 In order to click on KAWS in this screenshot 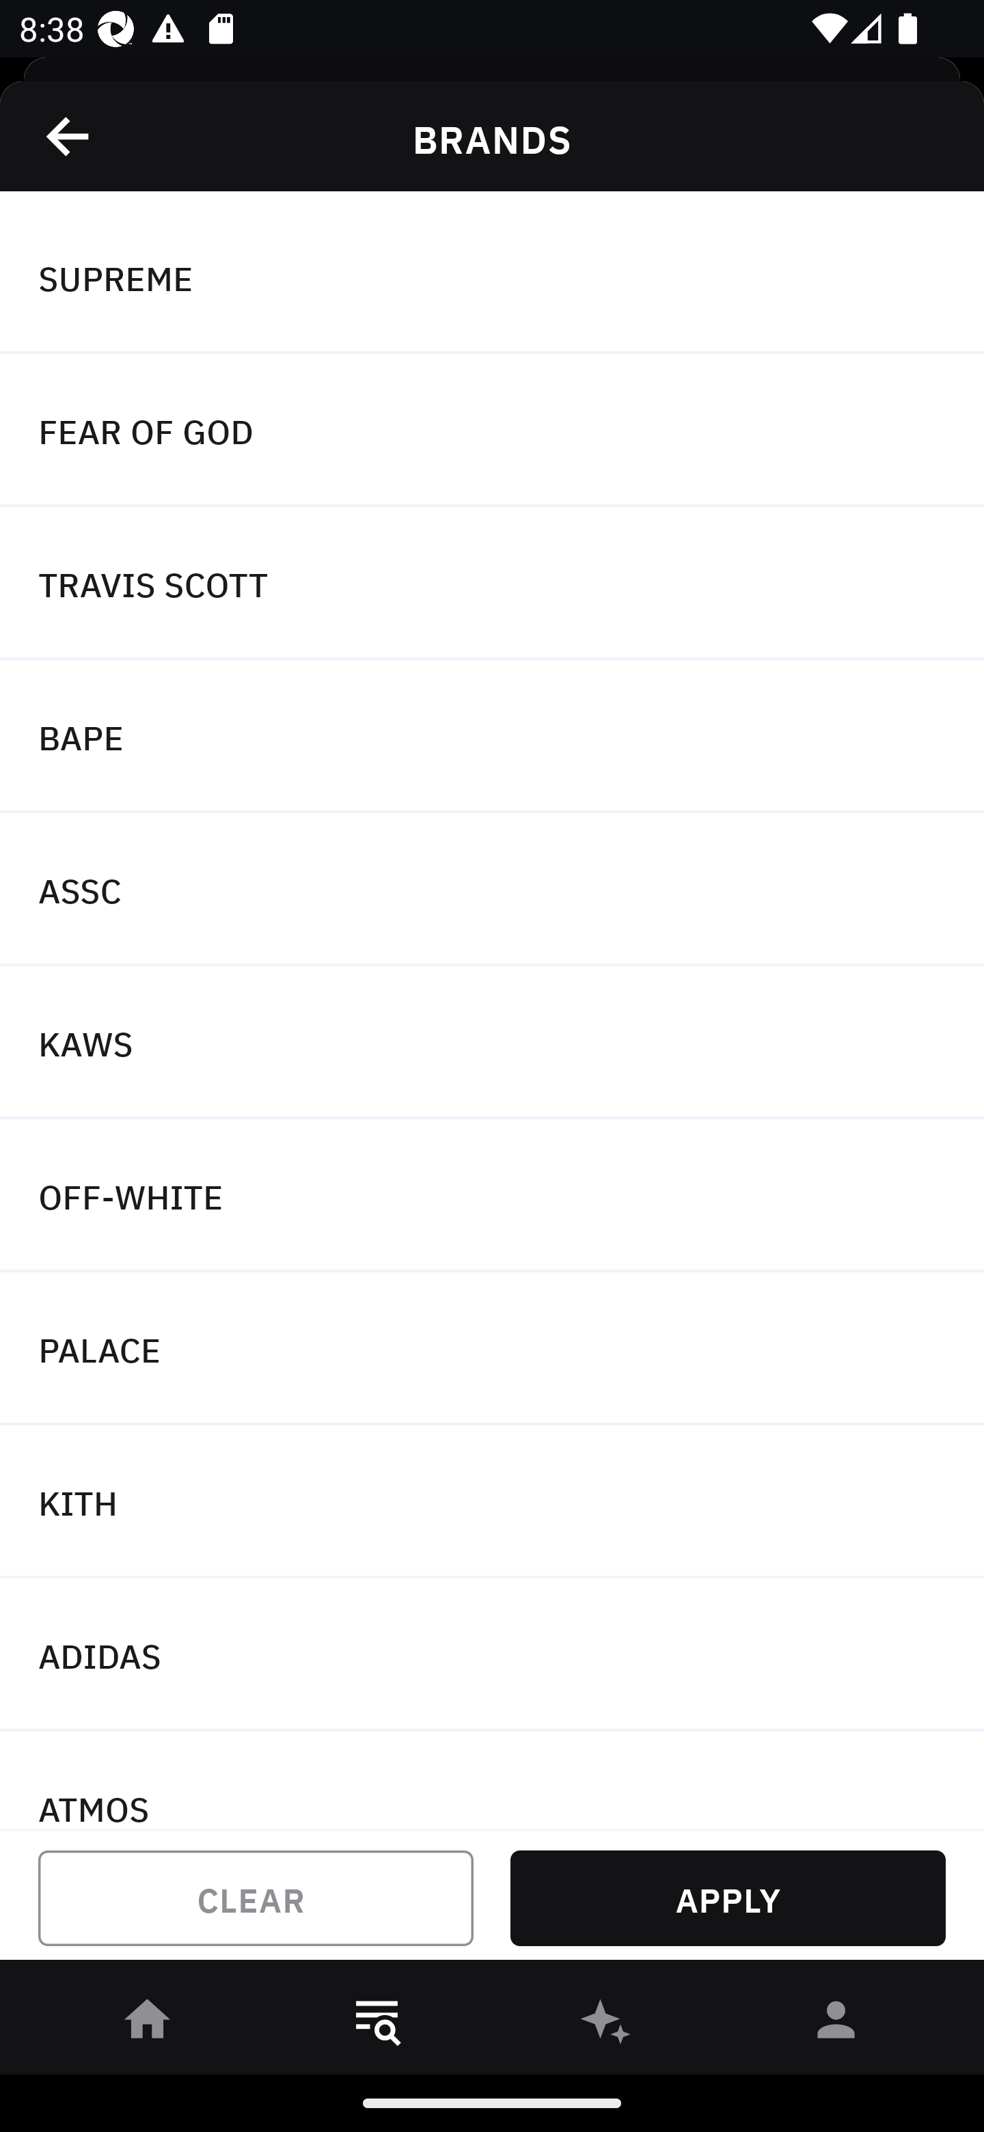, I will do `click(492, 1043)`.